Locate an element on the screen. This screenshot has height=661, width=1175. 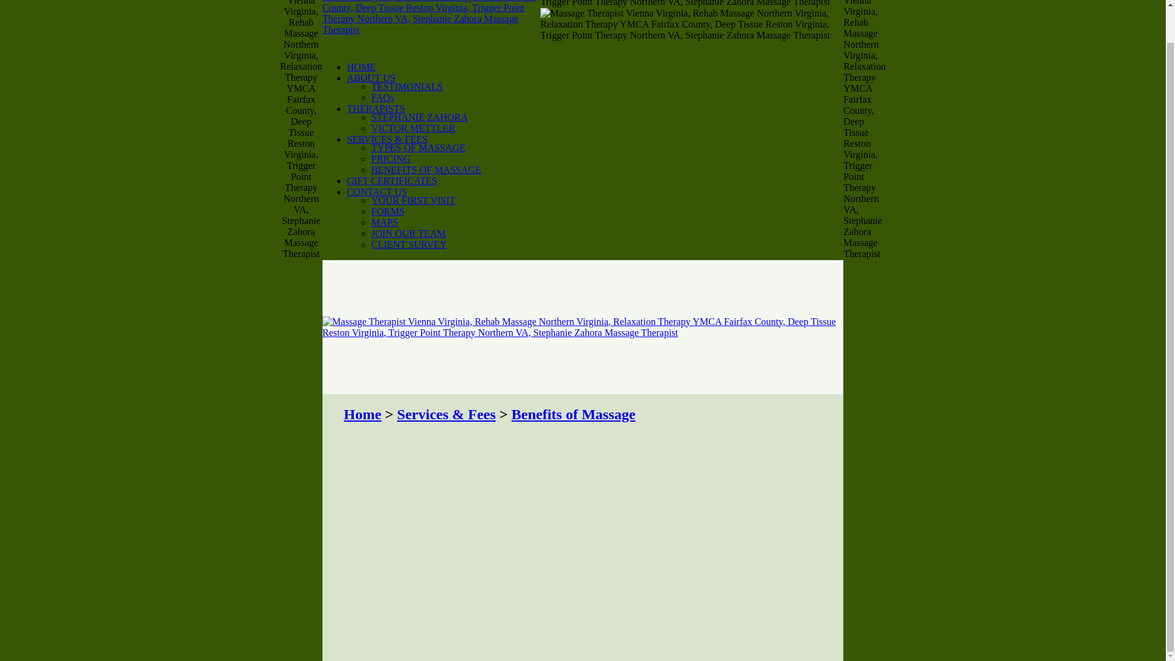
PRICING is located at coordinates (390, 158).